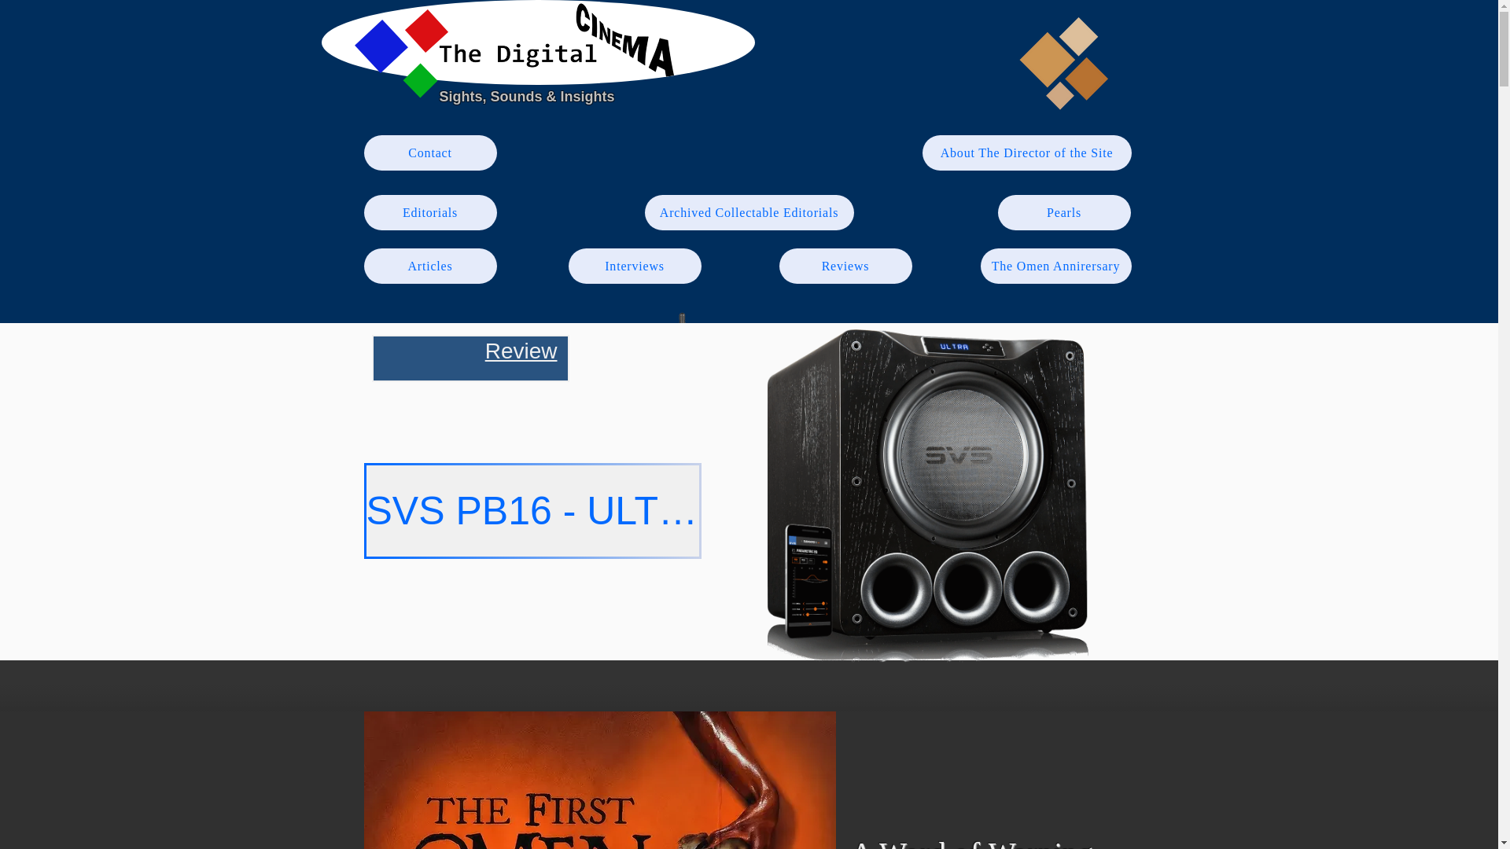 The height and width of the screenshot is (849, 1510). I want to click on Review, so click(521, 351).